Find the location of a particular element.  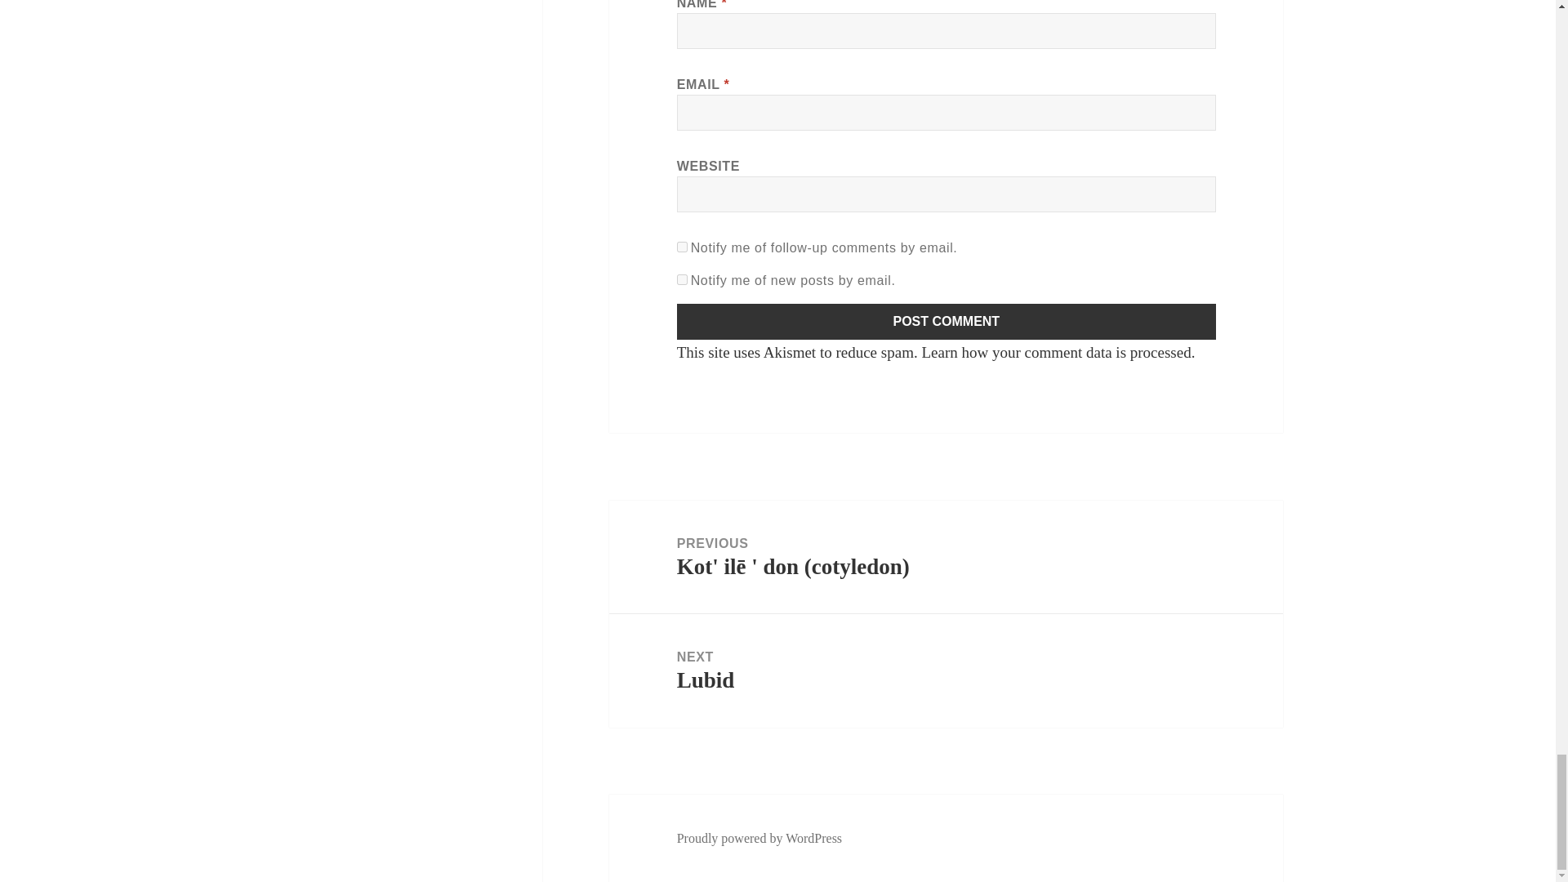

Post Comment is located at coordinates (1055, 352).